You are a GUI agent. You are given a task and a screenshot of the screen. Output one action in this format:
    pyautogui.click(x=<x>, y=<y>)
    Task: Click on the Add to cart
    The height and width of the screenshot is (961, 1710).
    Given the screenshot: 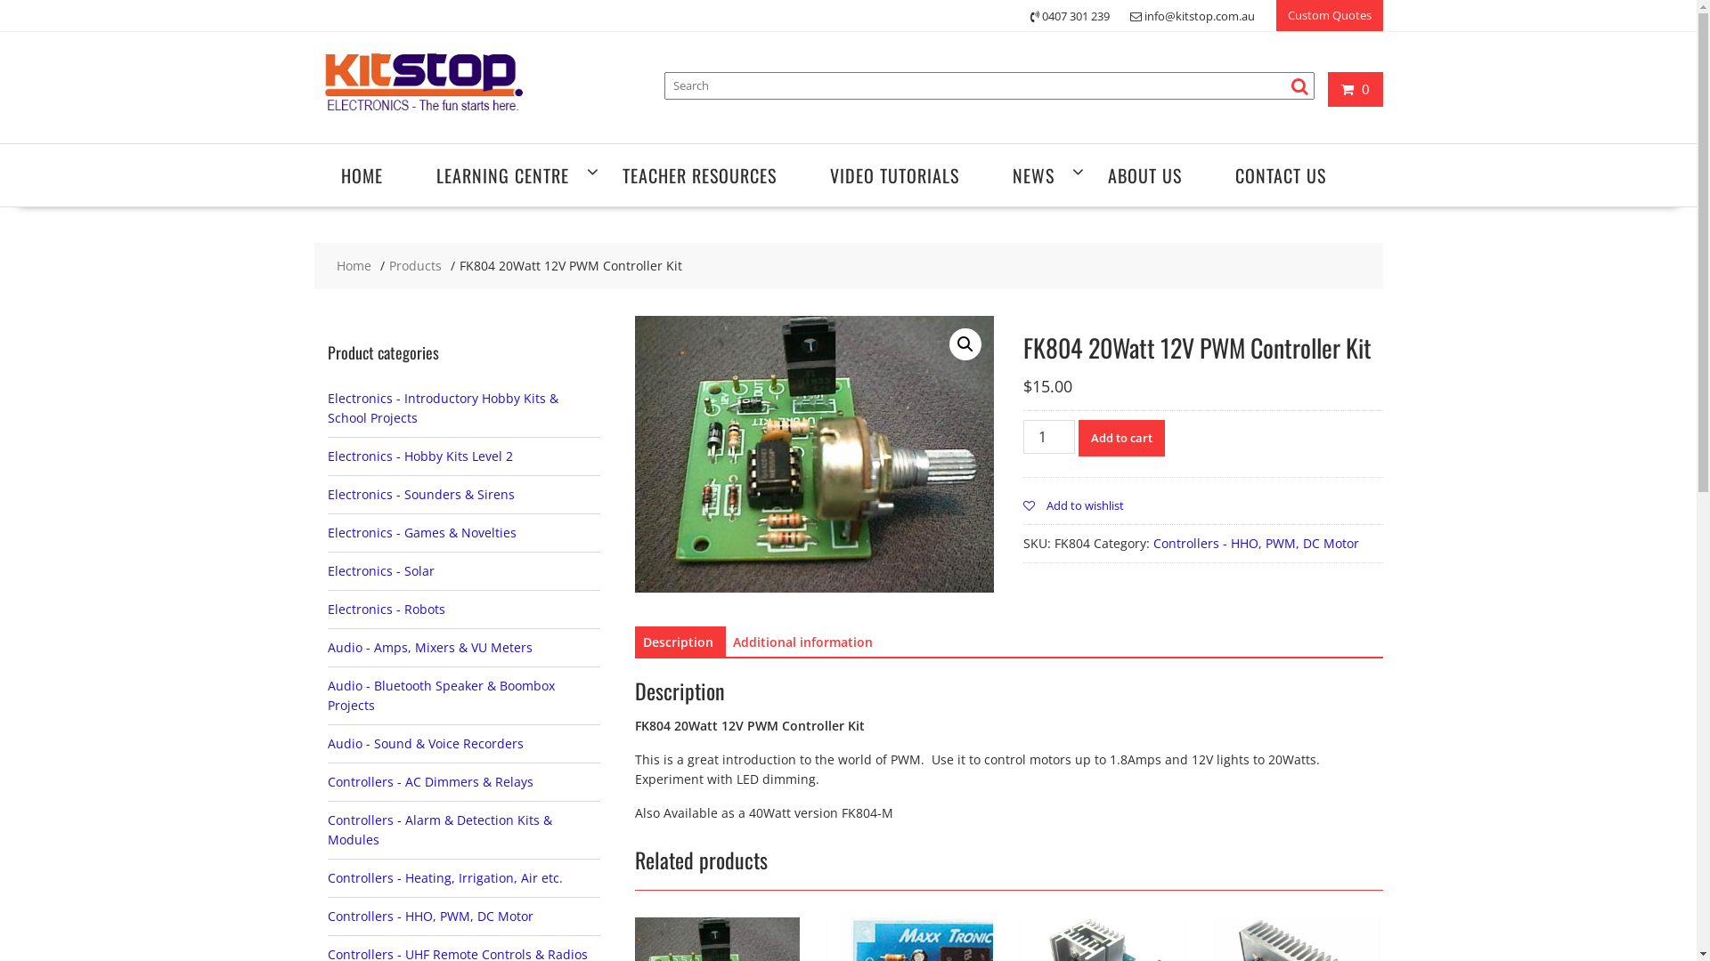 What is the action you would take?
    pyautogui.click(x=1122, y=438)
    